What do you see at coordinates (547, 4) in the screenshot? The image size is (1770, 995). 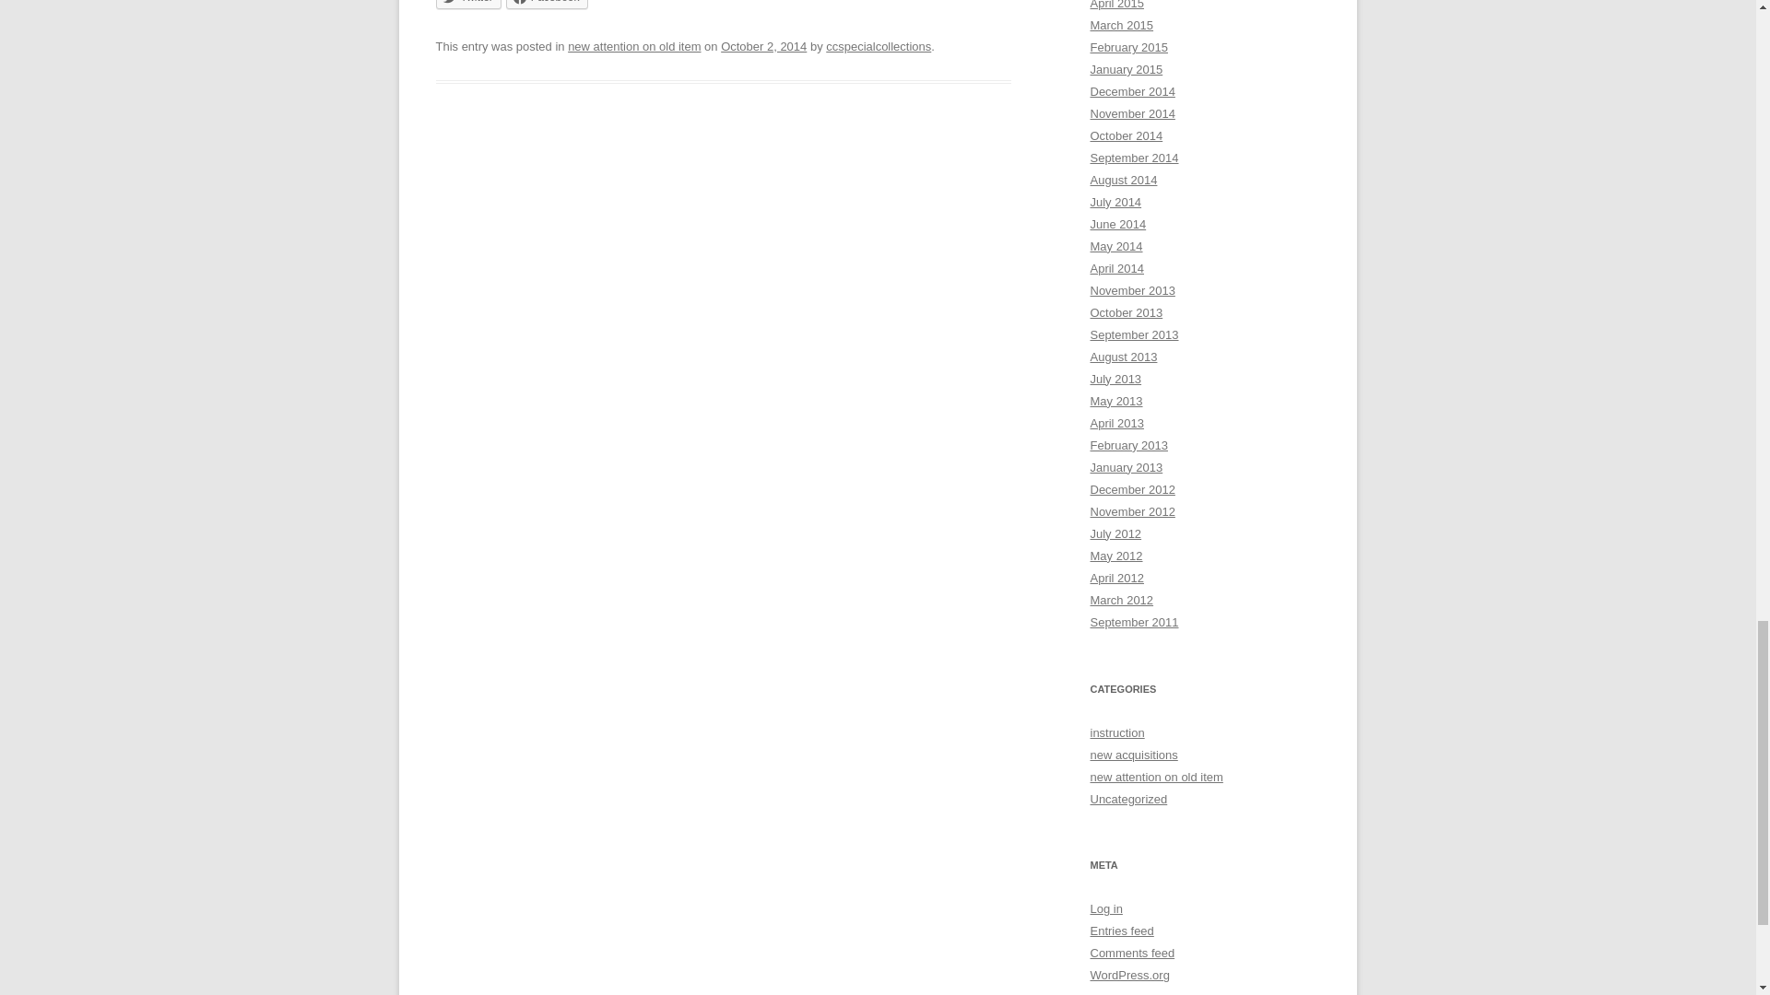 I see `Click to share on Facebook` at bounding box center [547, 4].